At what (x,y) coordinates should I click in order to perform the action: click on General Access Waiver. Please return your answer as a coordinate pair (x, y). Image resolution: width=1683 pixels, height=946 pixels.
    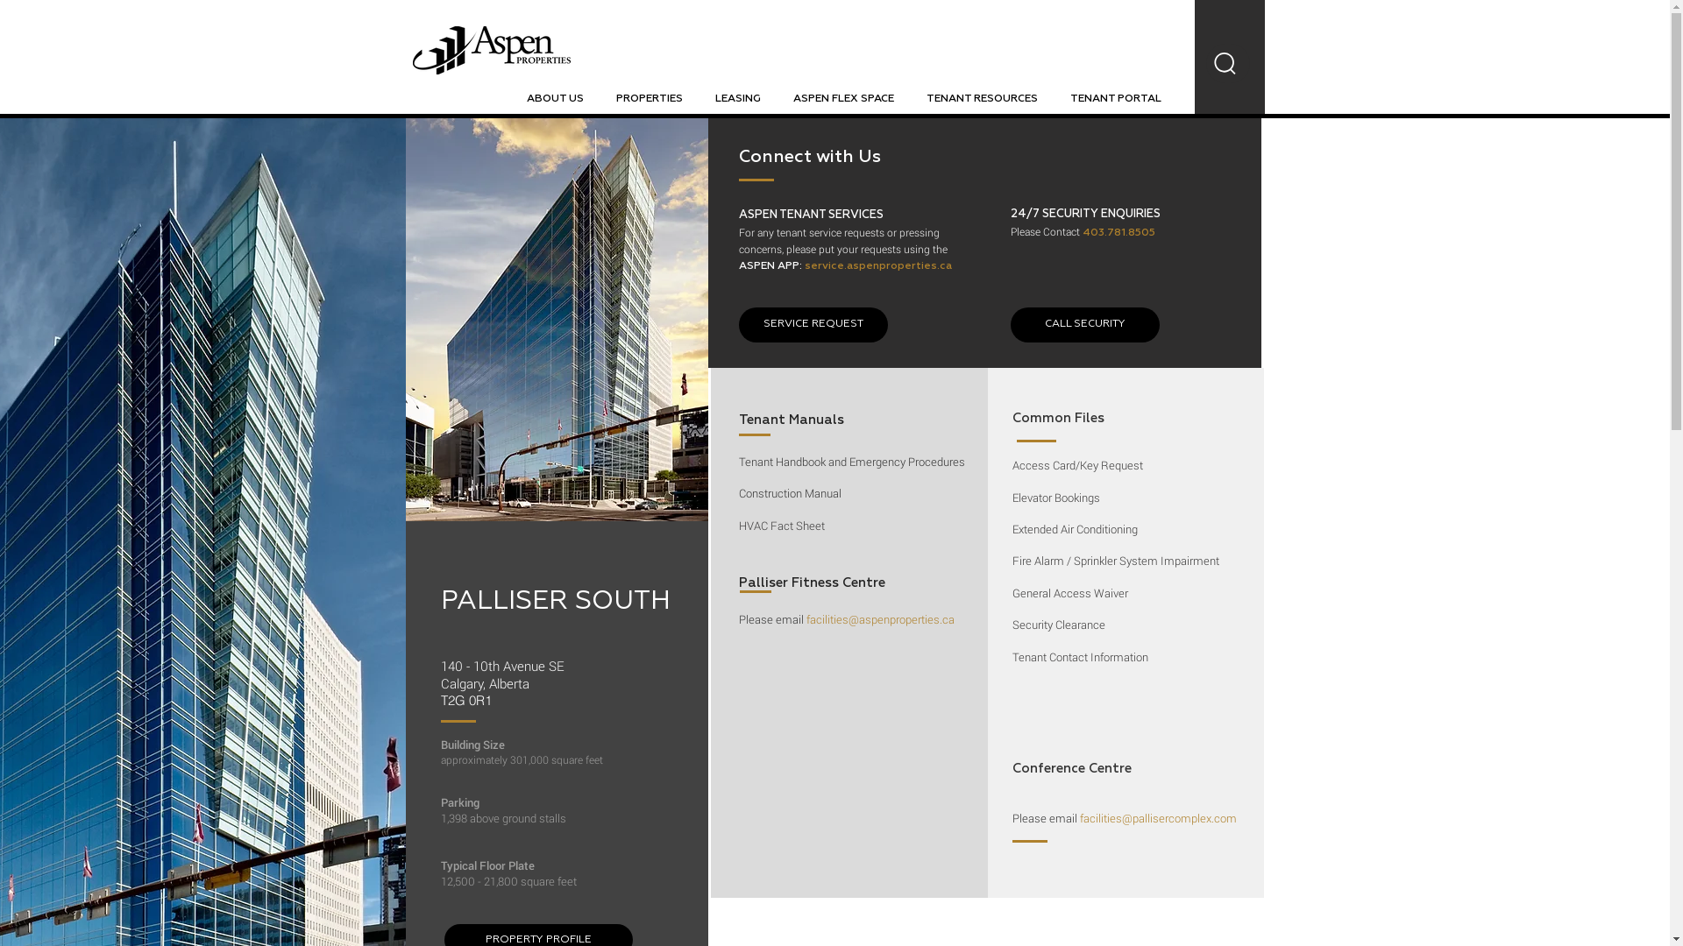
    Looking at the image, I should click on (1069, 593).